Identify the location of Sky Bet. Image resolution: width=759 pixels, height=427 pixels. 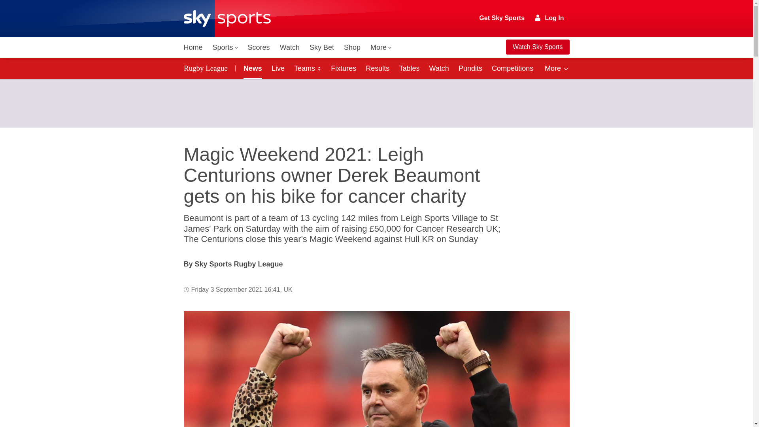
(322, 47).